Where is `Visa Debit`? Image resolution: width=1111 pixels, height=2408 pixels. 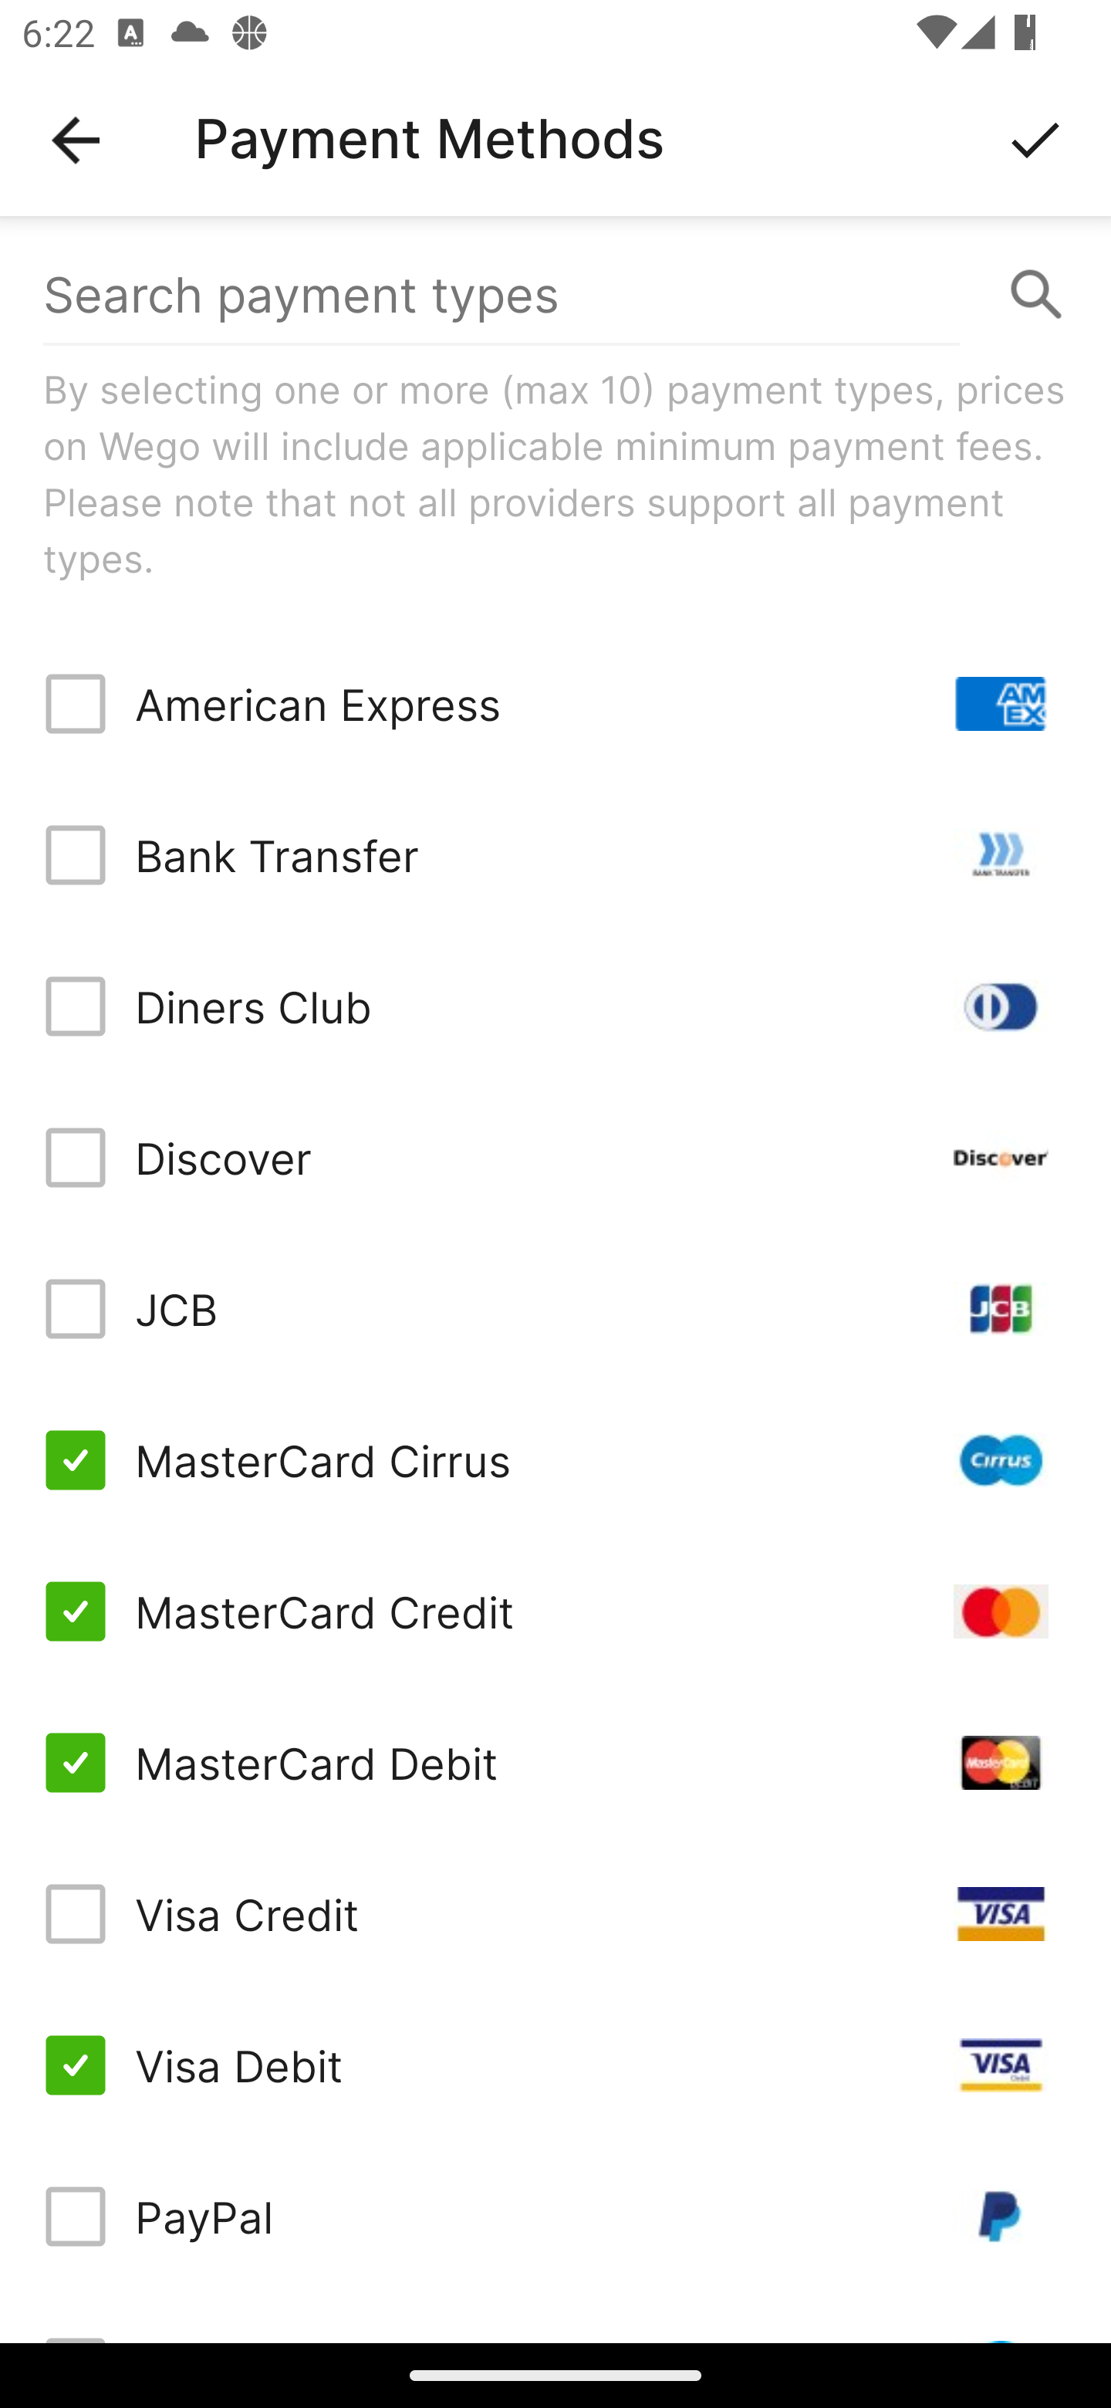
Visa Debit is located at coordinates (555, 2065).